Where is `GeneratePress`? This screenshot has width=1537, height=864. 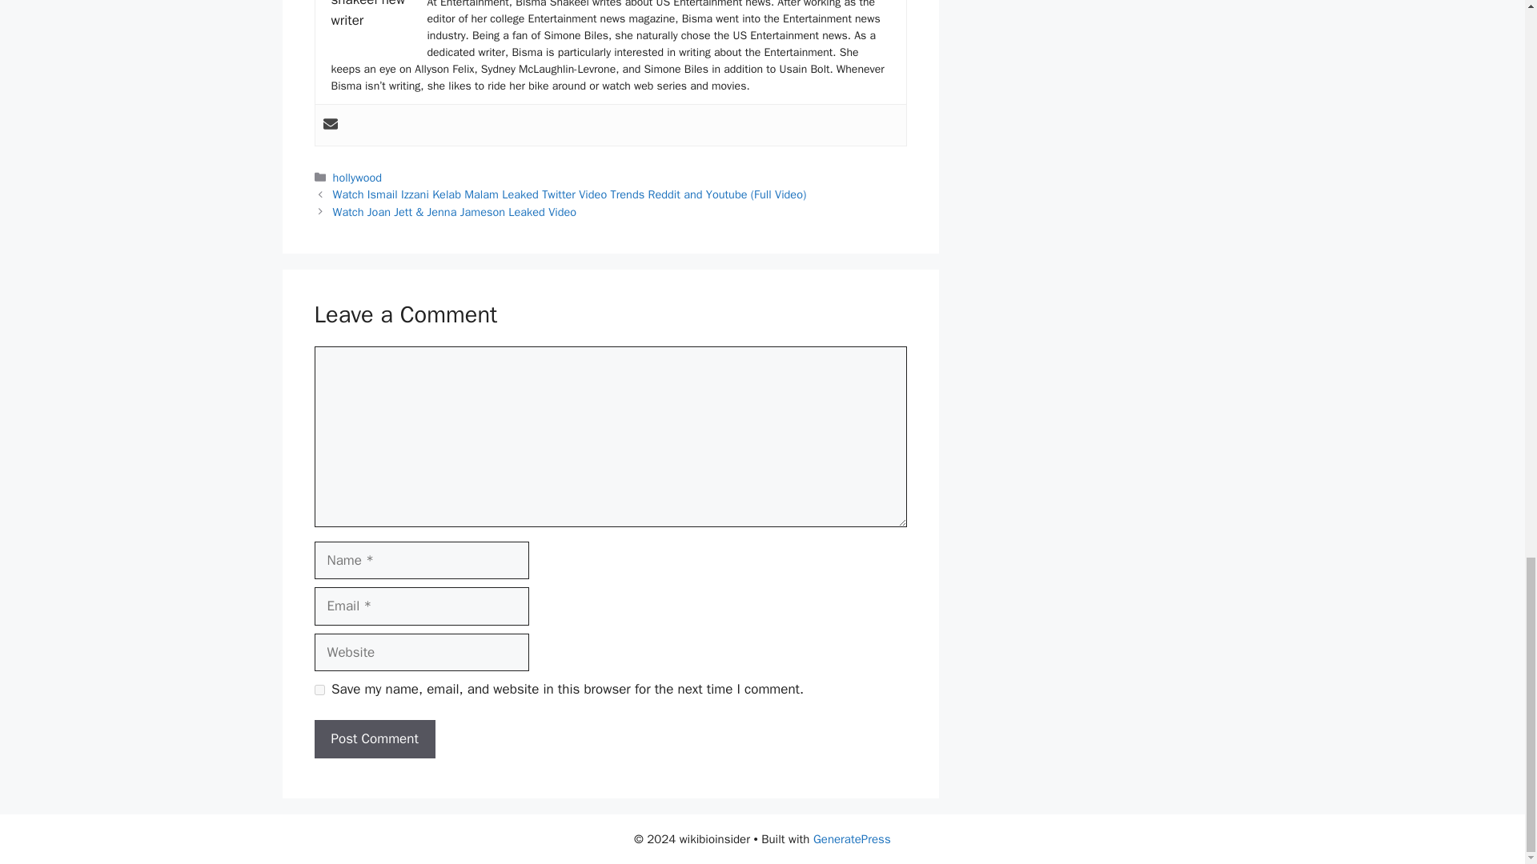
GeneratePress is located at coordinates (852, 839).